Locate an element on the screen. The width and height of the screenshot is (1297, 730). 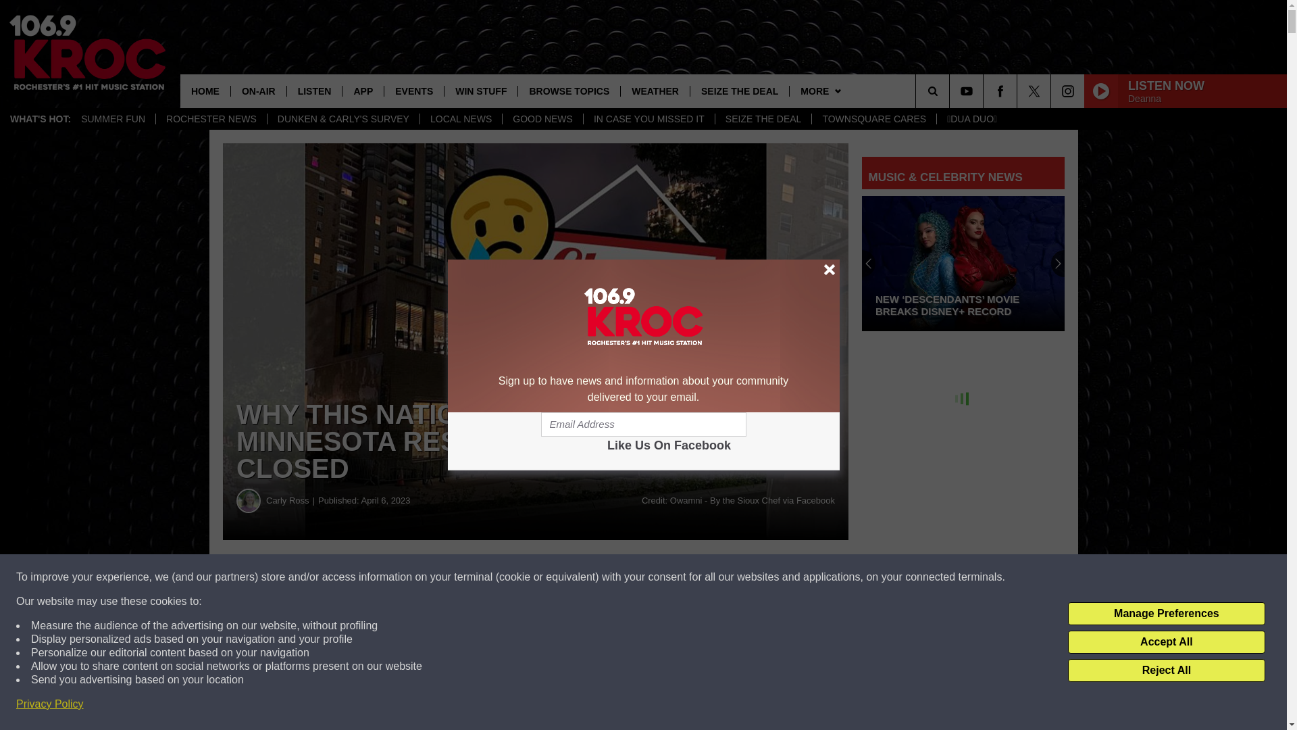
SUMMER FUN is located at coordinates (113, 119).